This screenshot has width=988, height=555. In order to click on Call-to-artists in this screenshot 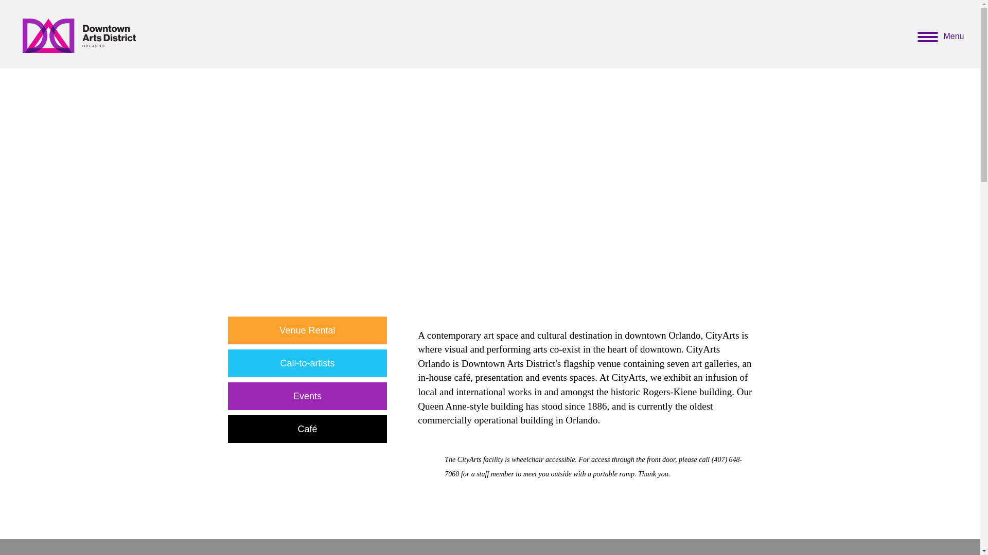, I will do `click(307, 363)`.